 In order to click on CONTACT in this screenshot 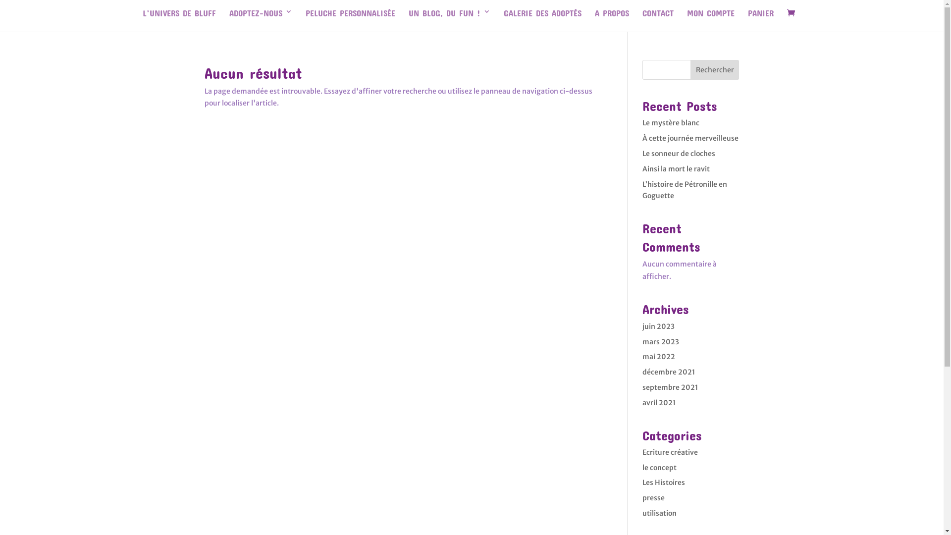, I will do `click(658, 20)`.